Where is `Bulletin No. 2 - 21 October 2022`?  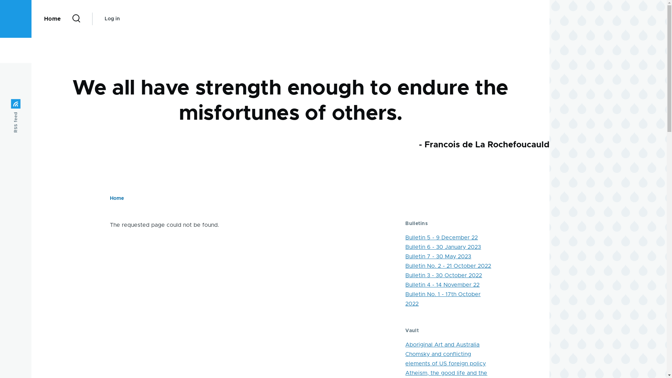
Bulletin No. 2 - 21 October 2022 is located at coordinates (448, 266).